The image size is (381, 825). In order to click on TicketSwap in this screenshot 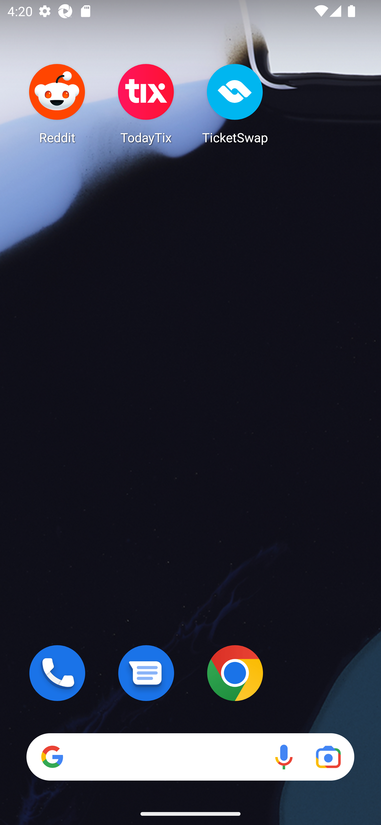, I will do `click(235, 104)`.